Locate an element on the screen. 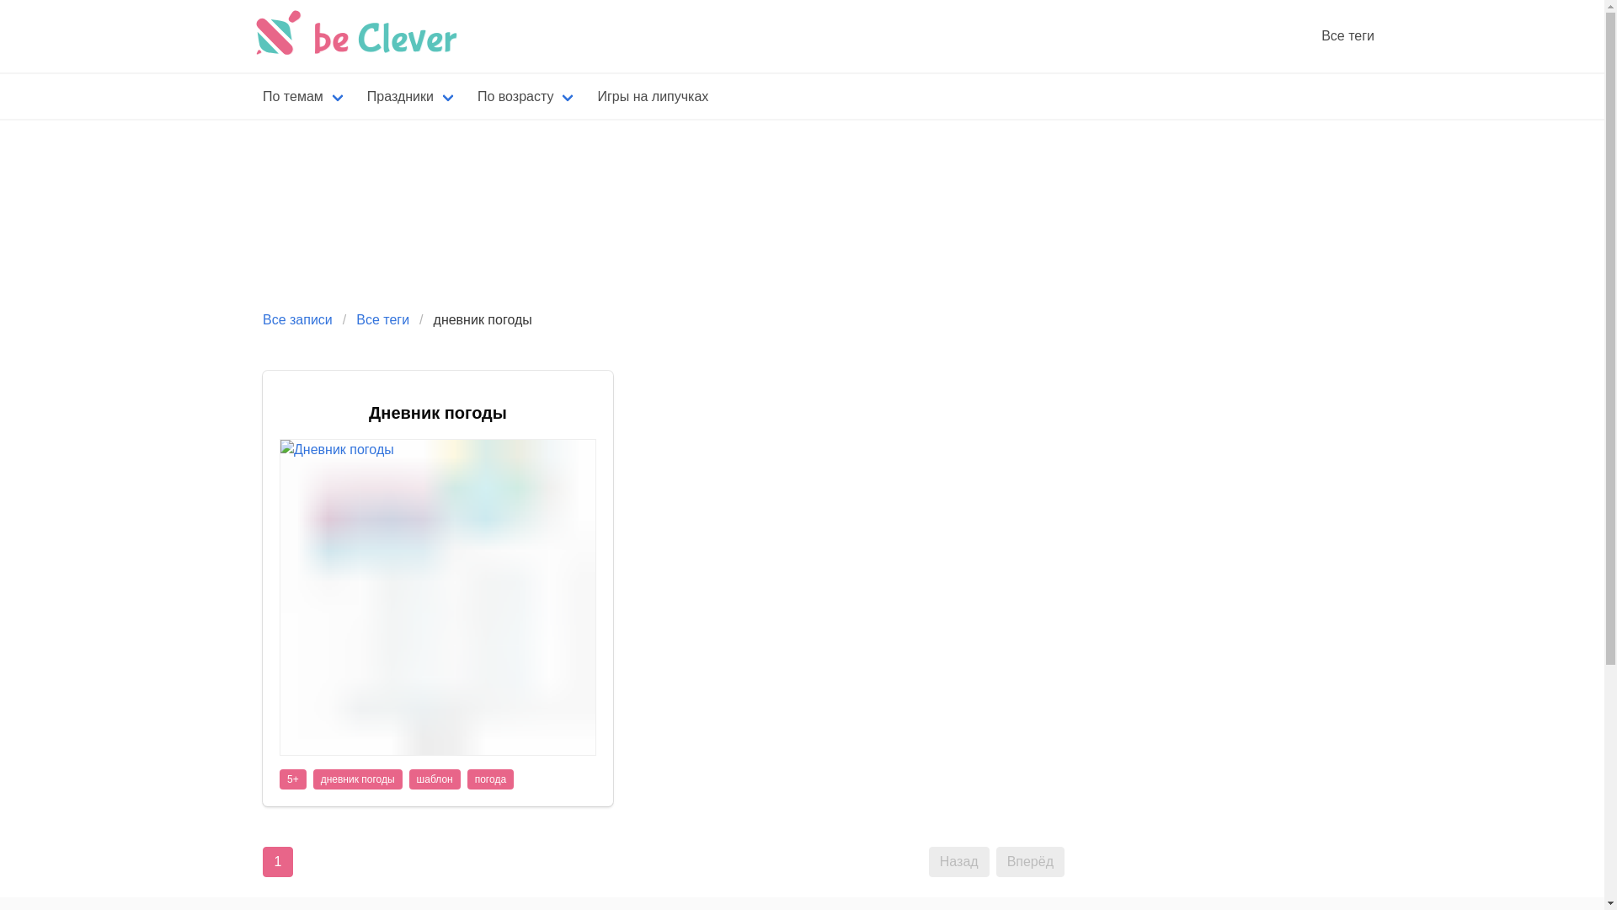 The width and height of the screenshot is (1617, 910). 5+ is located at coordinates (293, 779).